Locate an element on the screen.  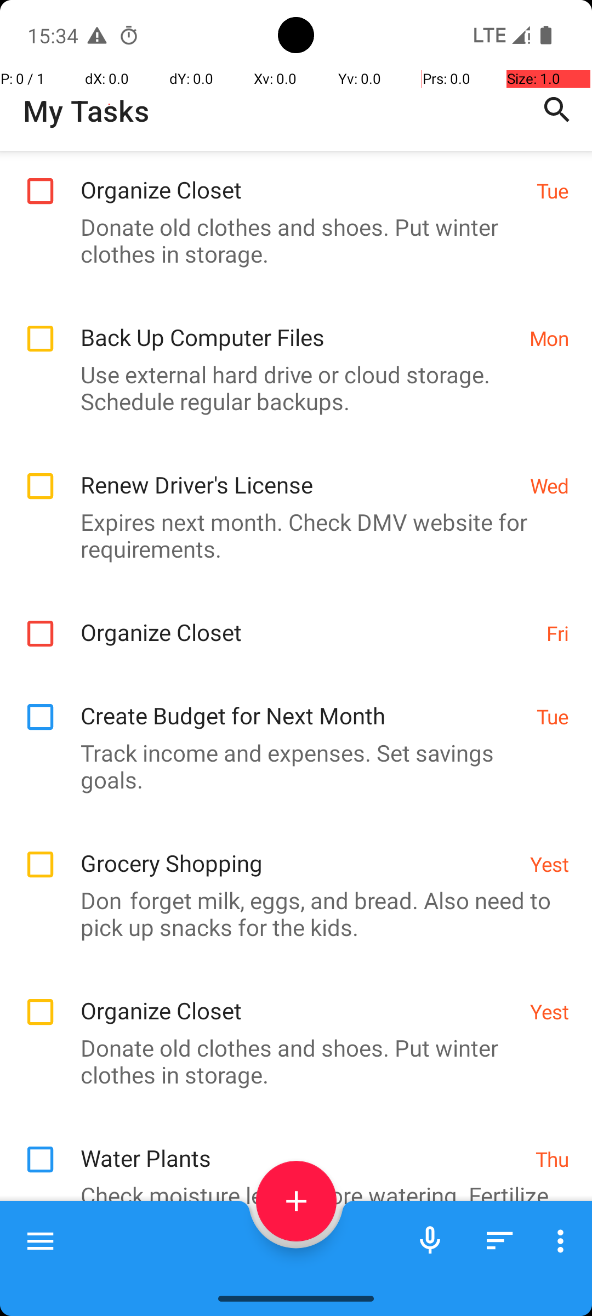
Renew Driver's License is located at coordinates (299, 473).